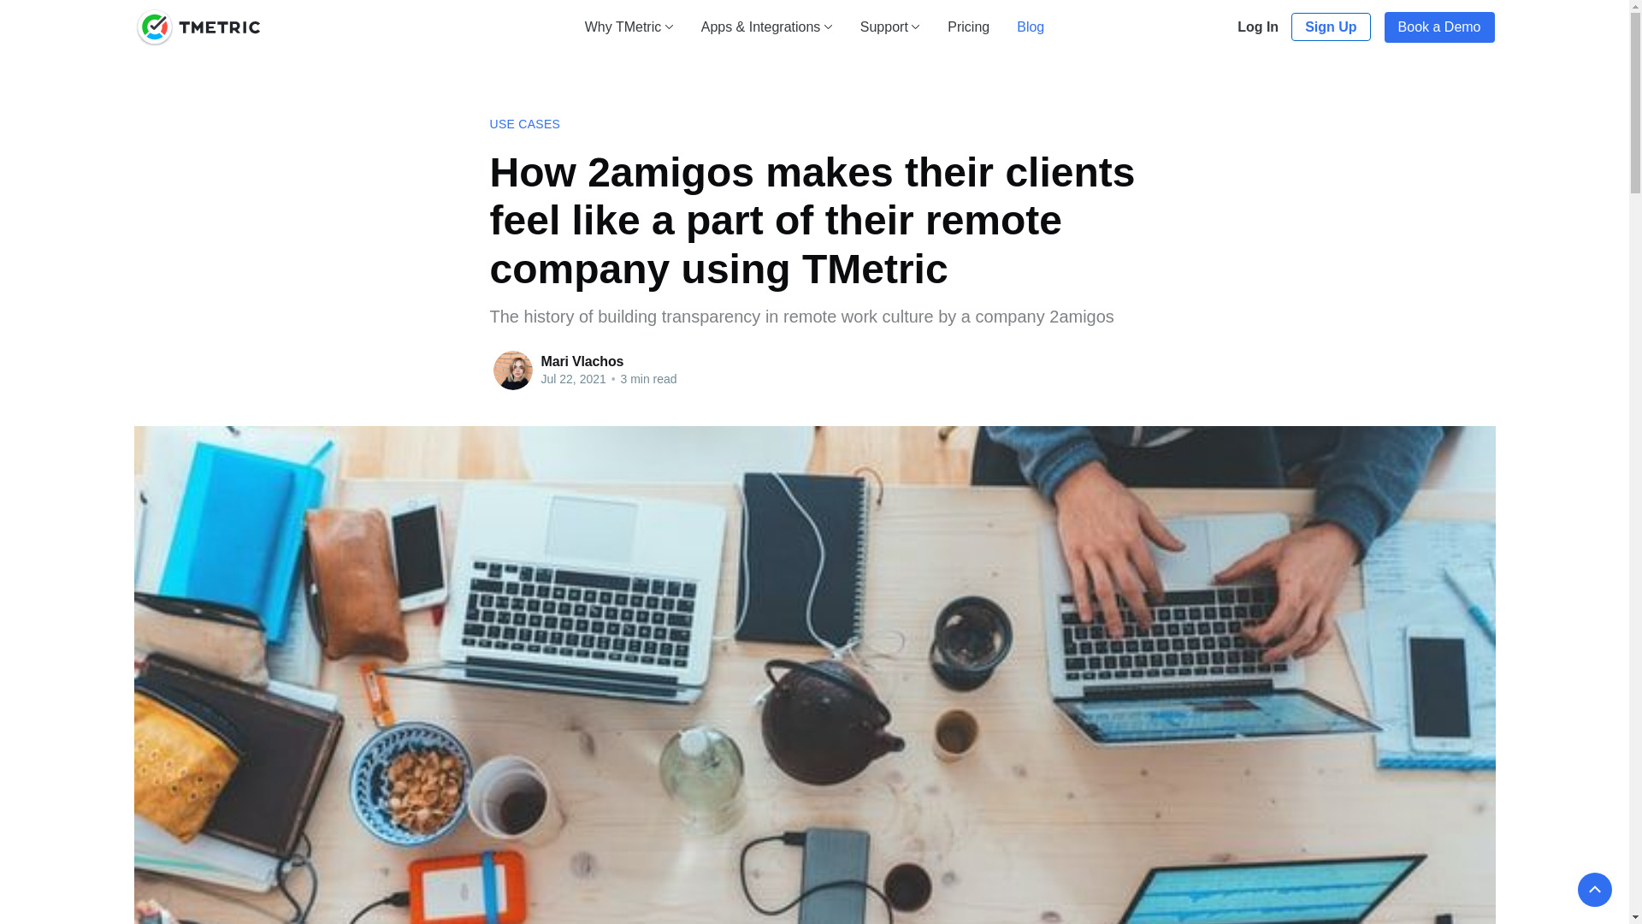  What do you see at coordinates (891, 26) in the screenshot?
I see `Support` at bounding box center [891, 26].